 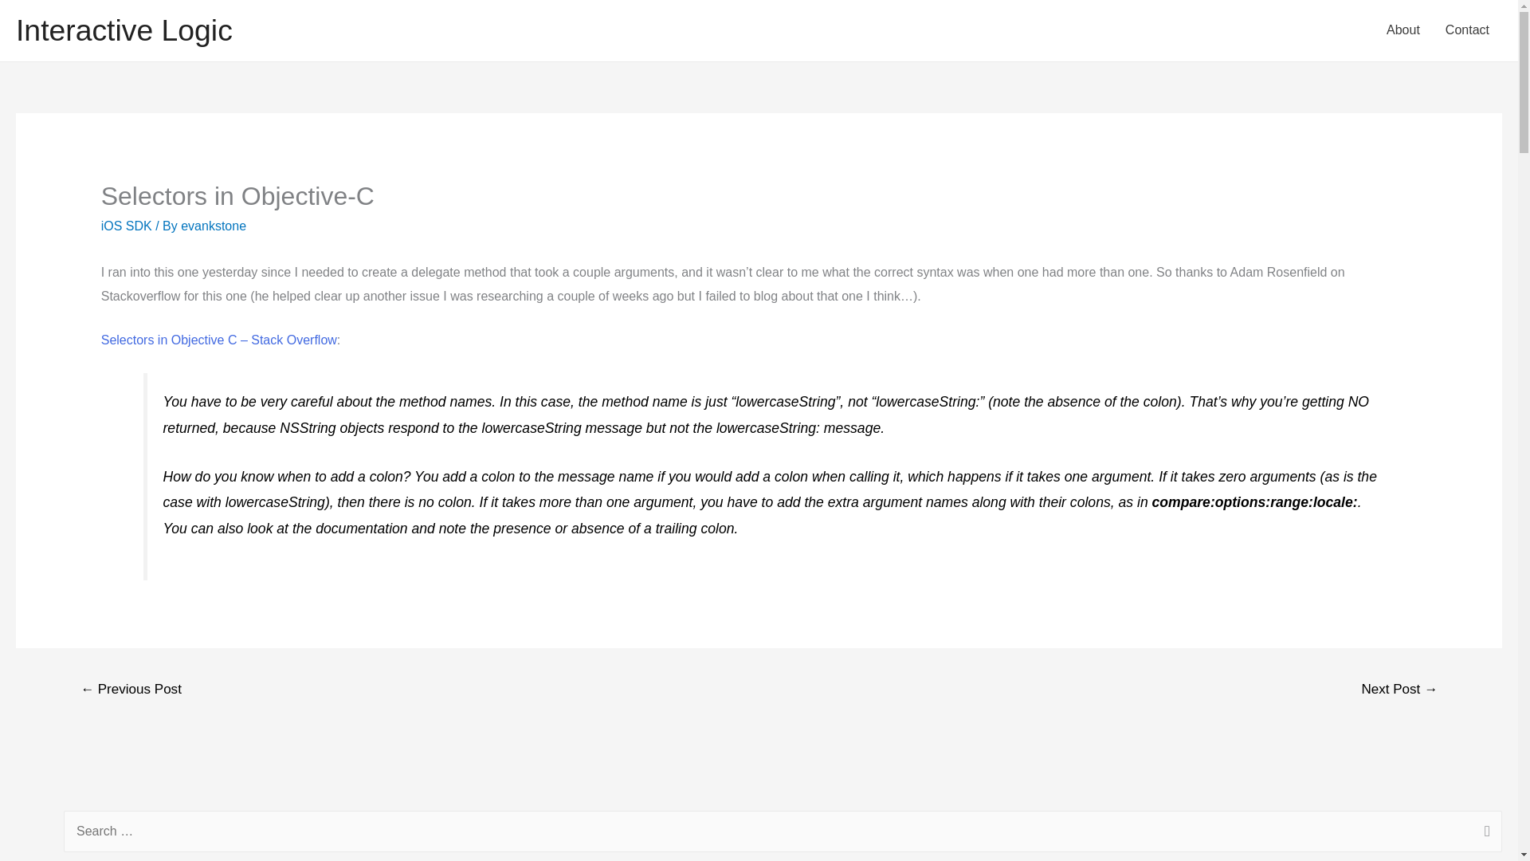 What do you see at coordinates (214, 226) in the screenshot?
I see `evankstone` at bounding box center [214, 226].